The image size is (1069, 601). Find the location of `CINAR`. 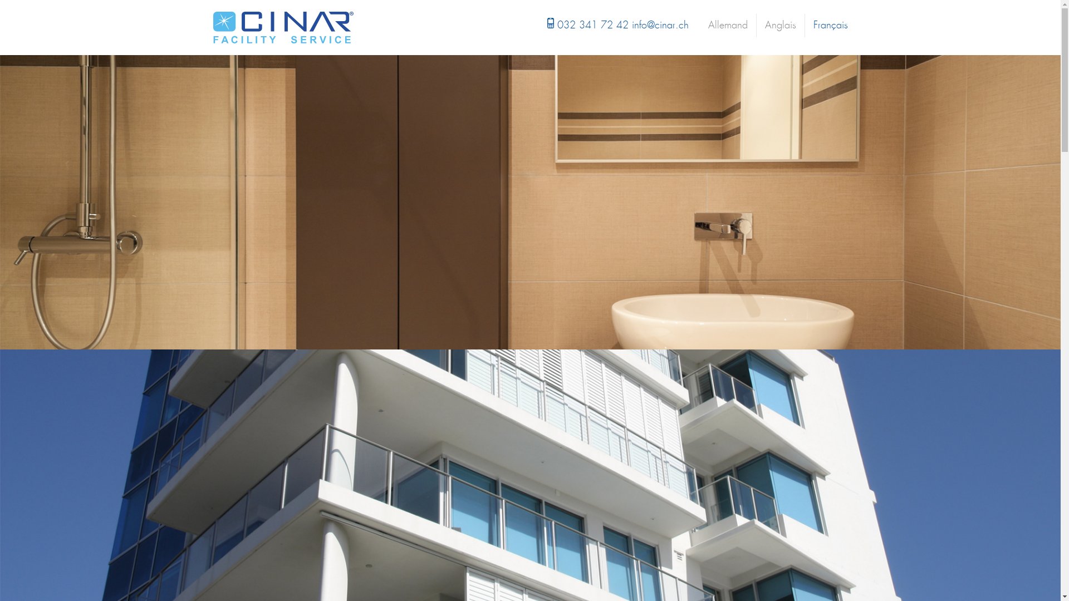

CINAR is located at coordinates (283, 27).